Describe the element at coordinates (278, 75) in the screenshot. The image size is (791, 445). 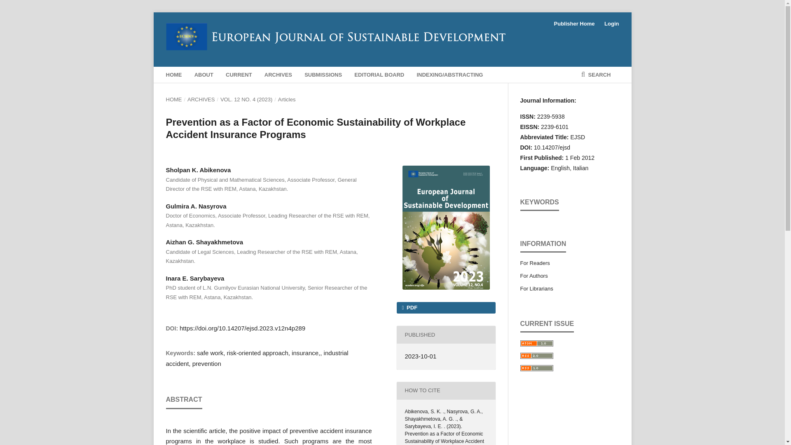
I see `ARCHIVES` at that location.